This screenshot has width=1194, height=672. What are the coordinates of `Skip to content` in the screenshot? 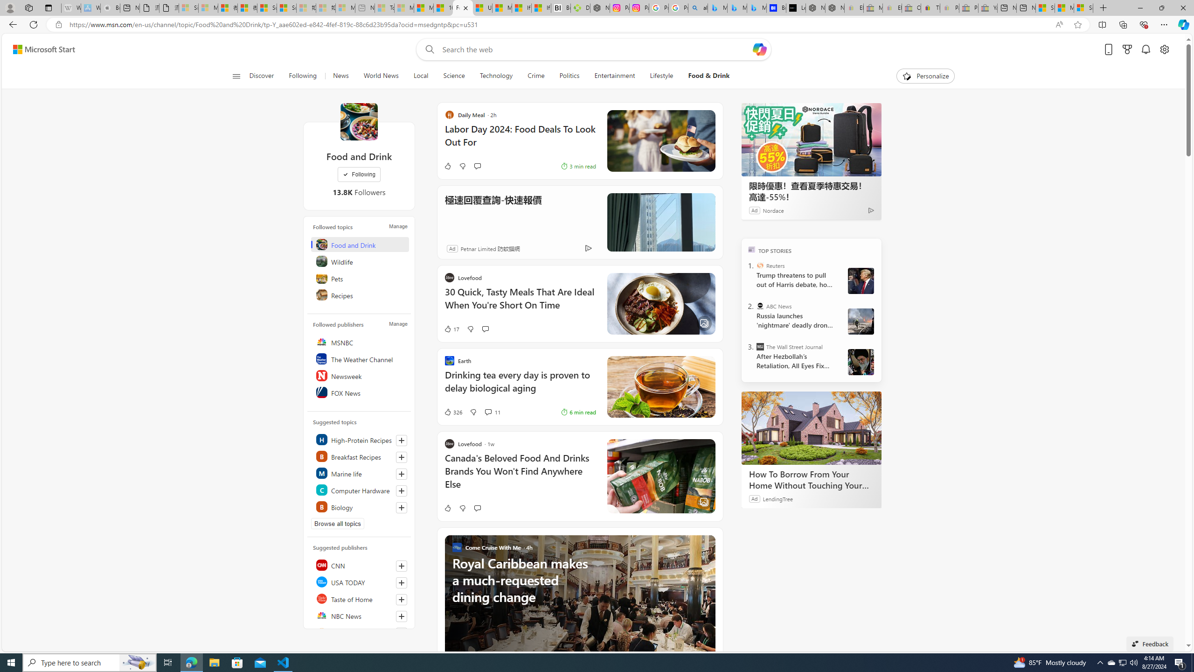 It's located at (40, 49).